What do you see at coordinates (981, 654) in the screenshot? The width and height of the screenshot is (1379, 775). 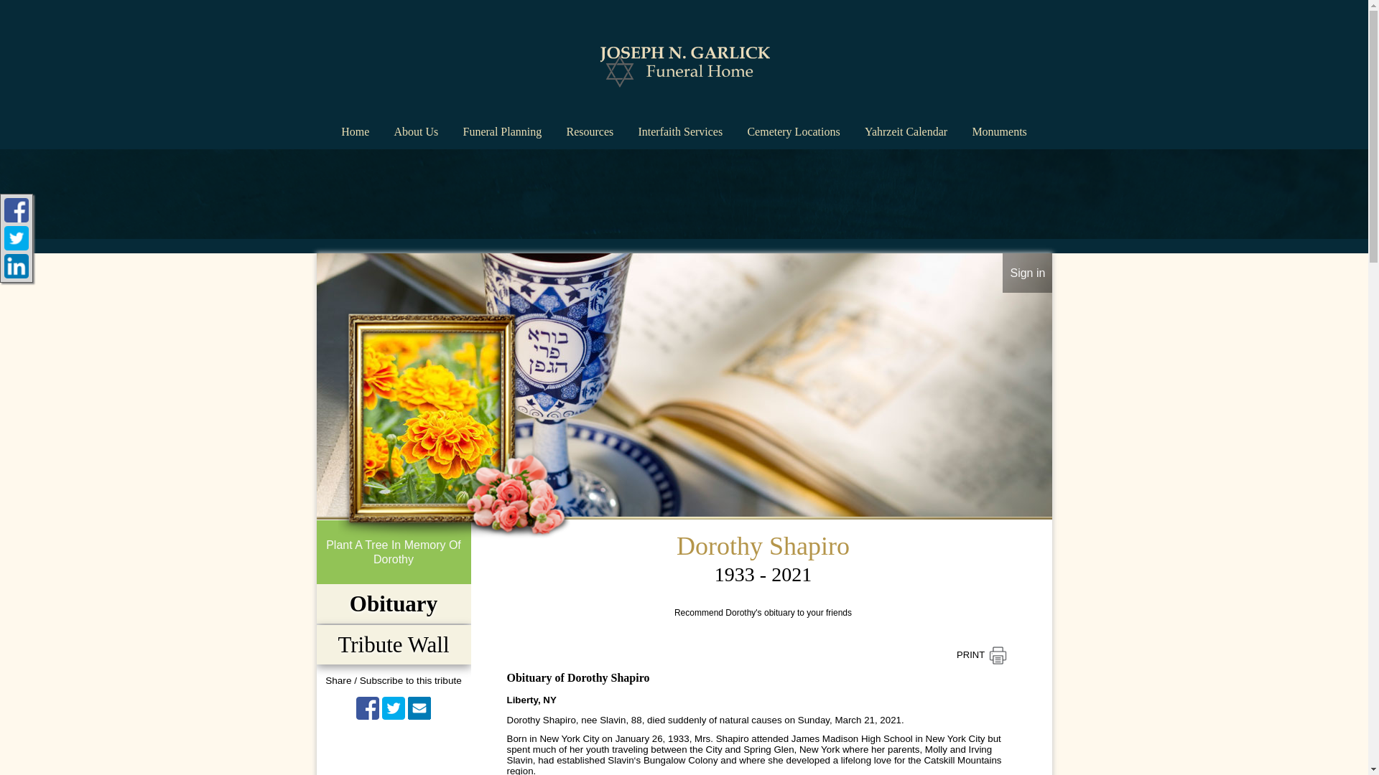 I see `PRINT` at bounding box center [981, 654].